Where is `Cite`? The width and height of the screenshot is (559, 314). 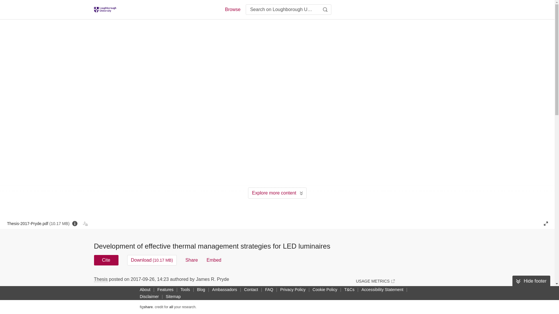
Cite is located at coordinates (106, 260).